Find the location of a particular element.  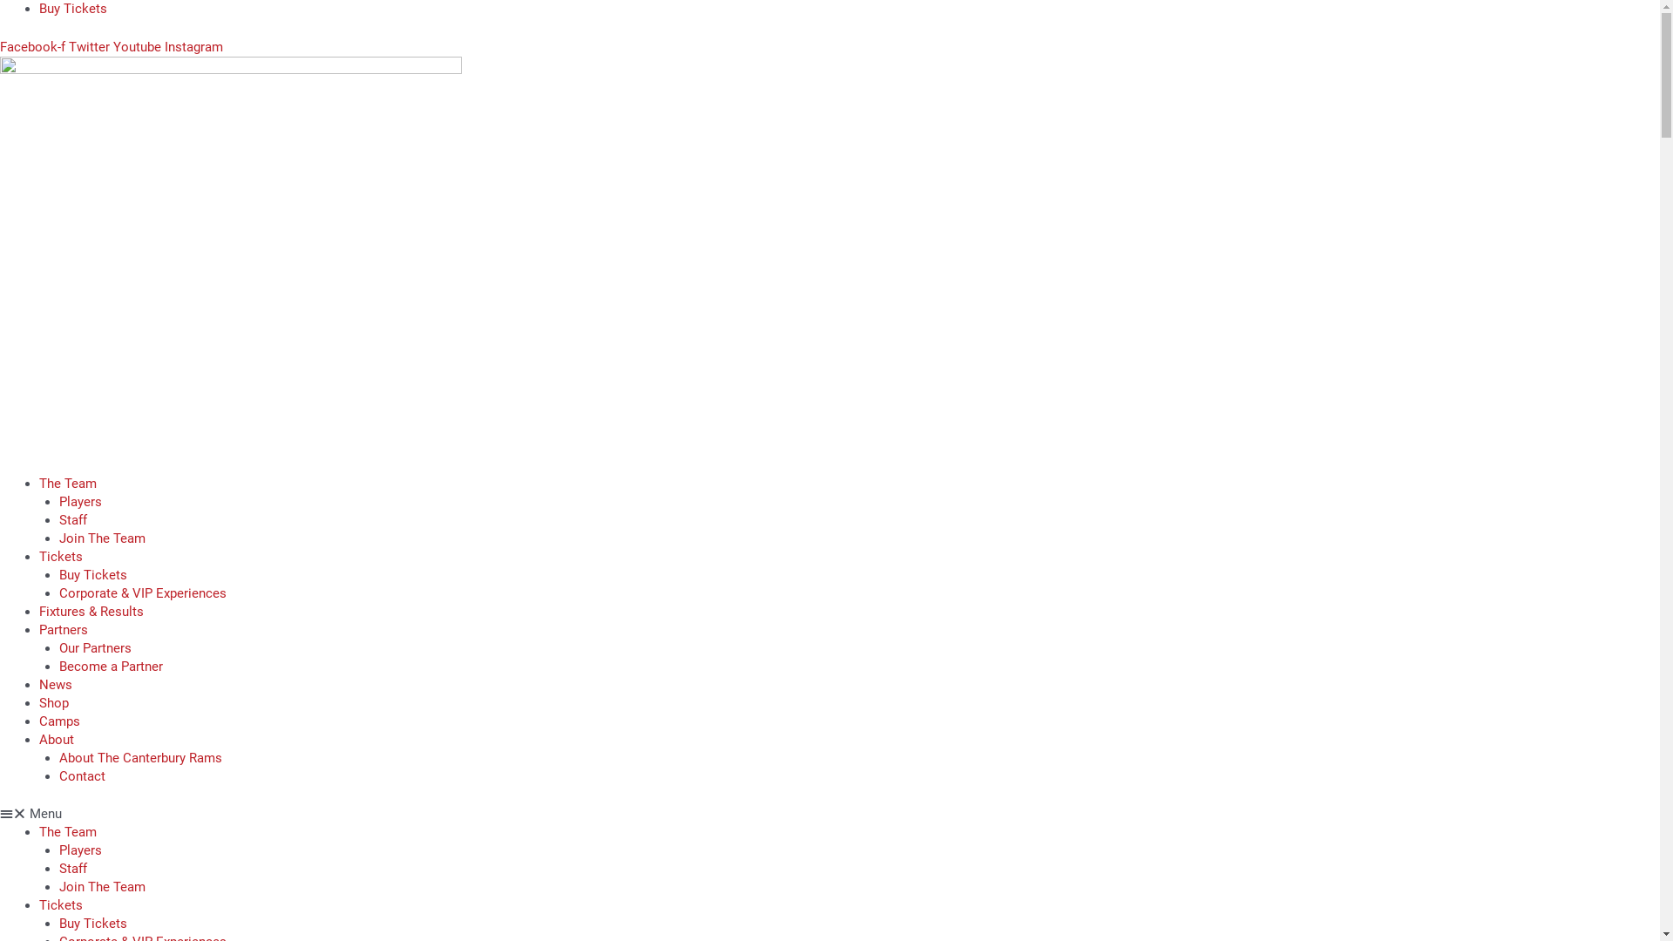

Join The Team is located at coordinates (103, 538).